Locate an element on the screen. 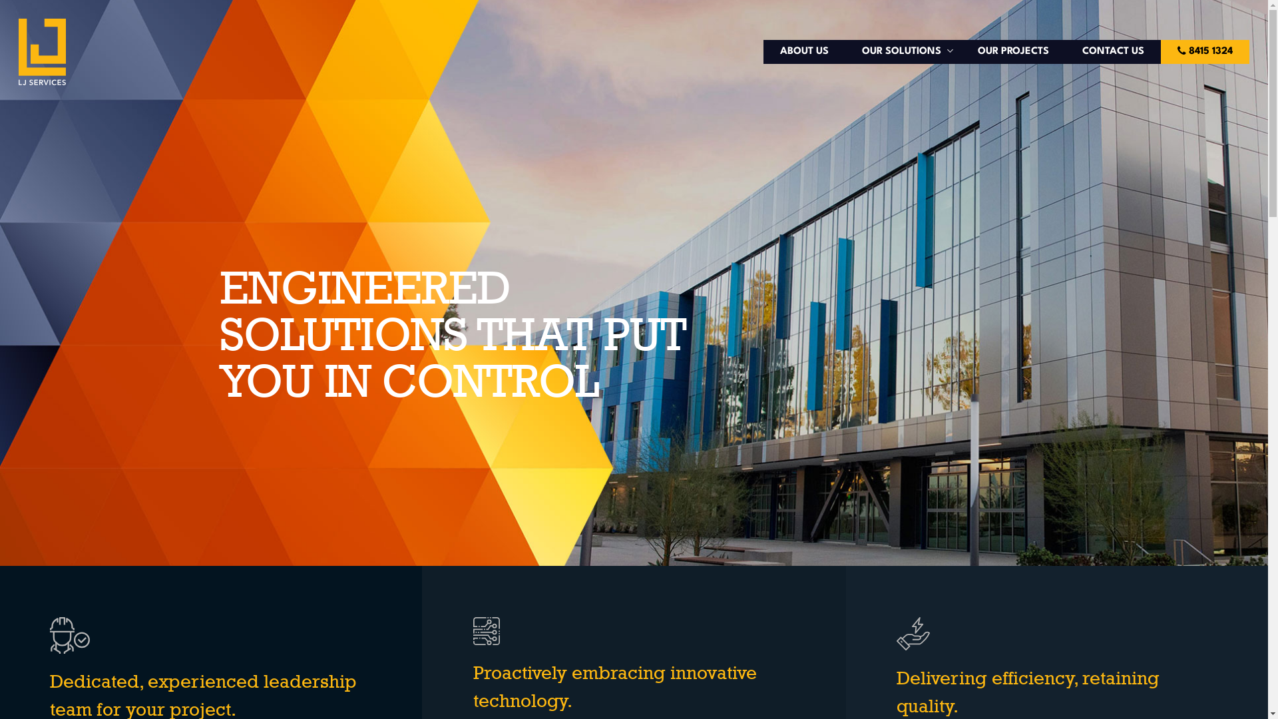  ABOUT US is located at coordinates (804, 52).